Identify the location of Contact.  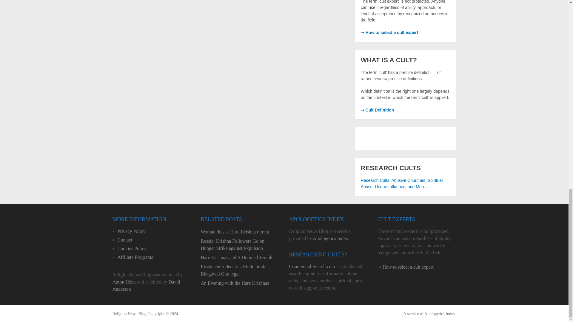
(125, 240).